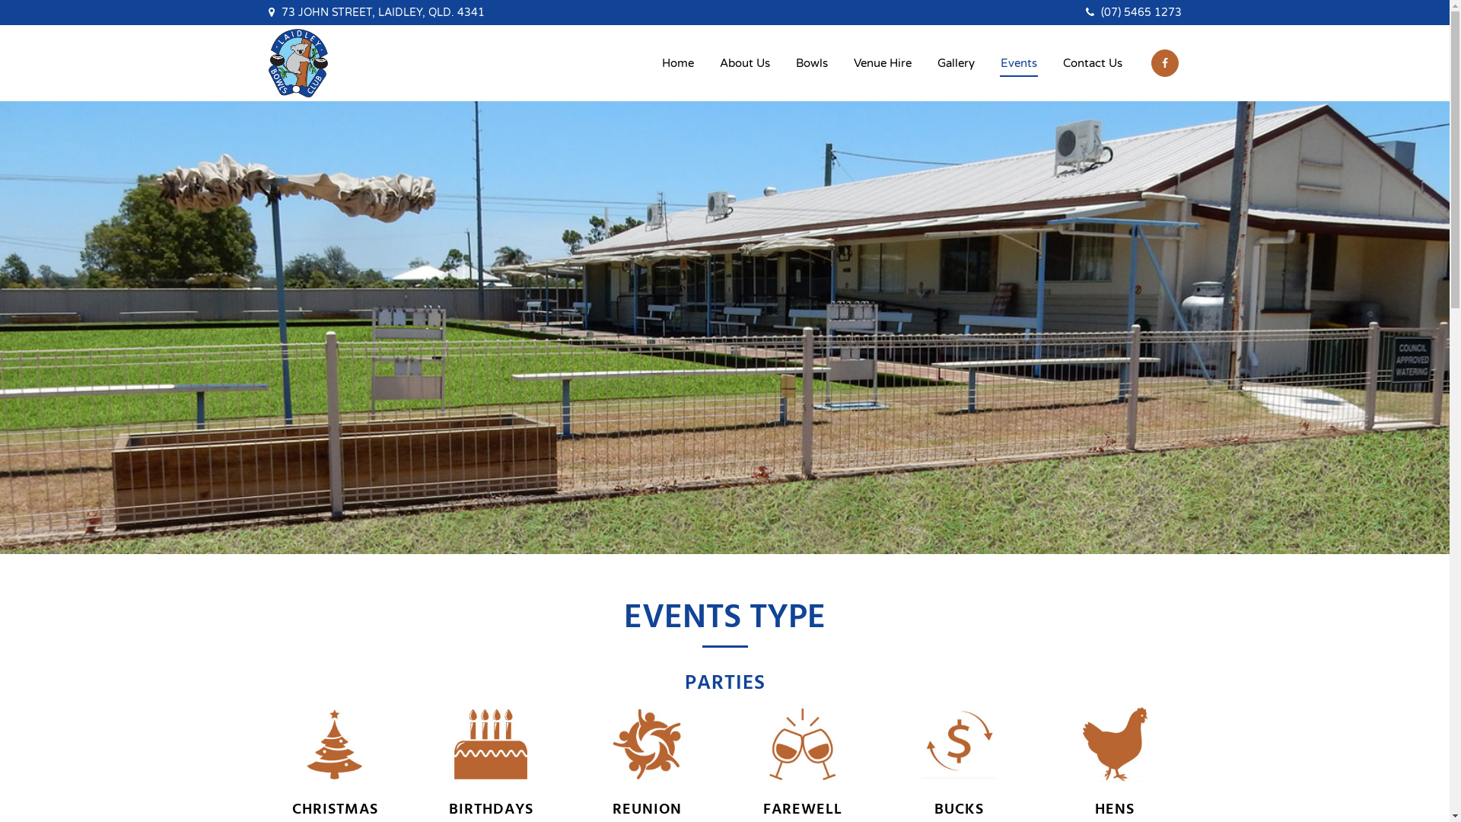 Image resolution: width=1461 pixels, height=822 pixels. What do you see at coordinates (956, 63) in the screenshot?
I see `Gallery` at bounding box center [956, 63].